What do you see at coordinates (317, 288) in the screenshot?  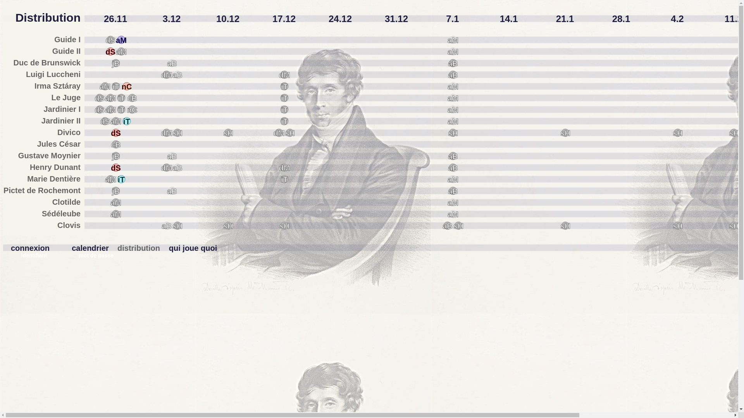 I see `pC` at bounding box center [317, 288].